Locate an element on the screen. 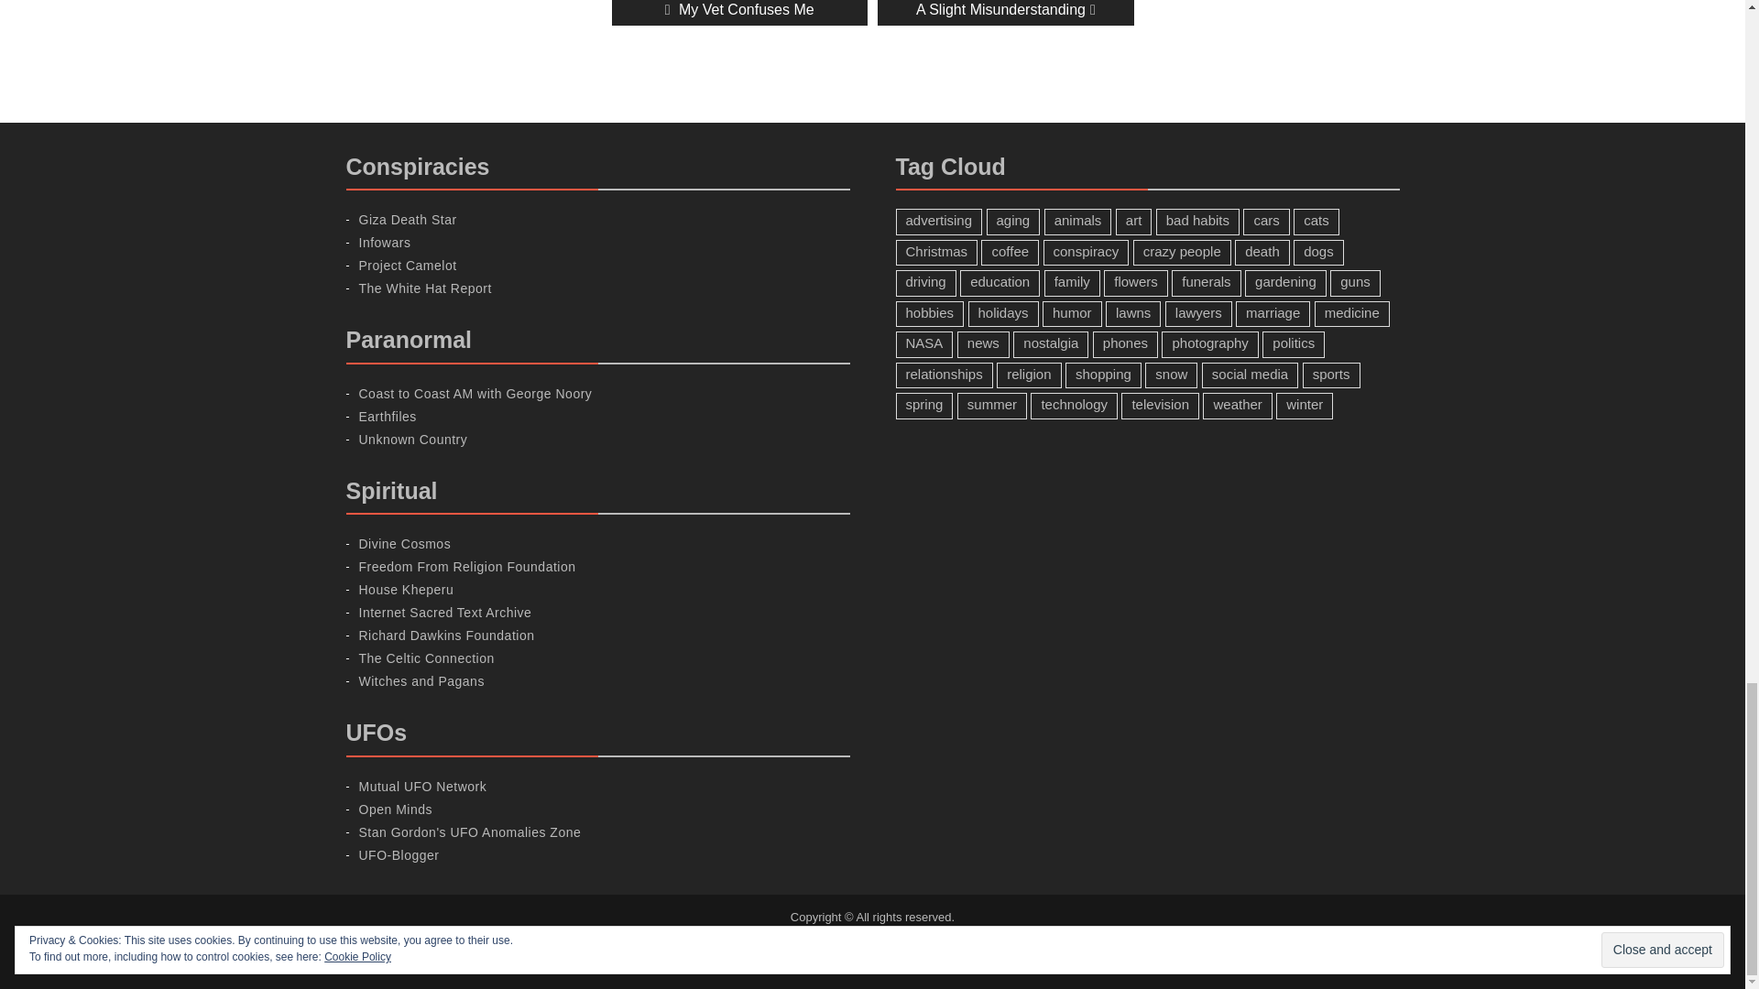 This screenshot has width=1759, height=989. The companion site to the radio show. is located at coordinates (475, 394).